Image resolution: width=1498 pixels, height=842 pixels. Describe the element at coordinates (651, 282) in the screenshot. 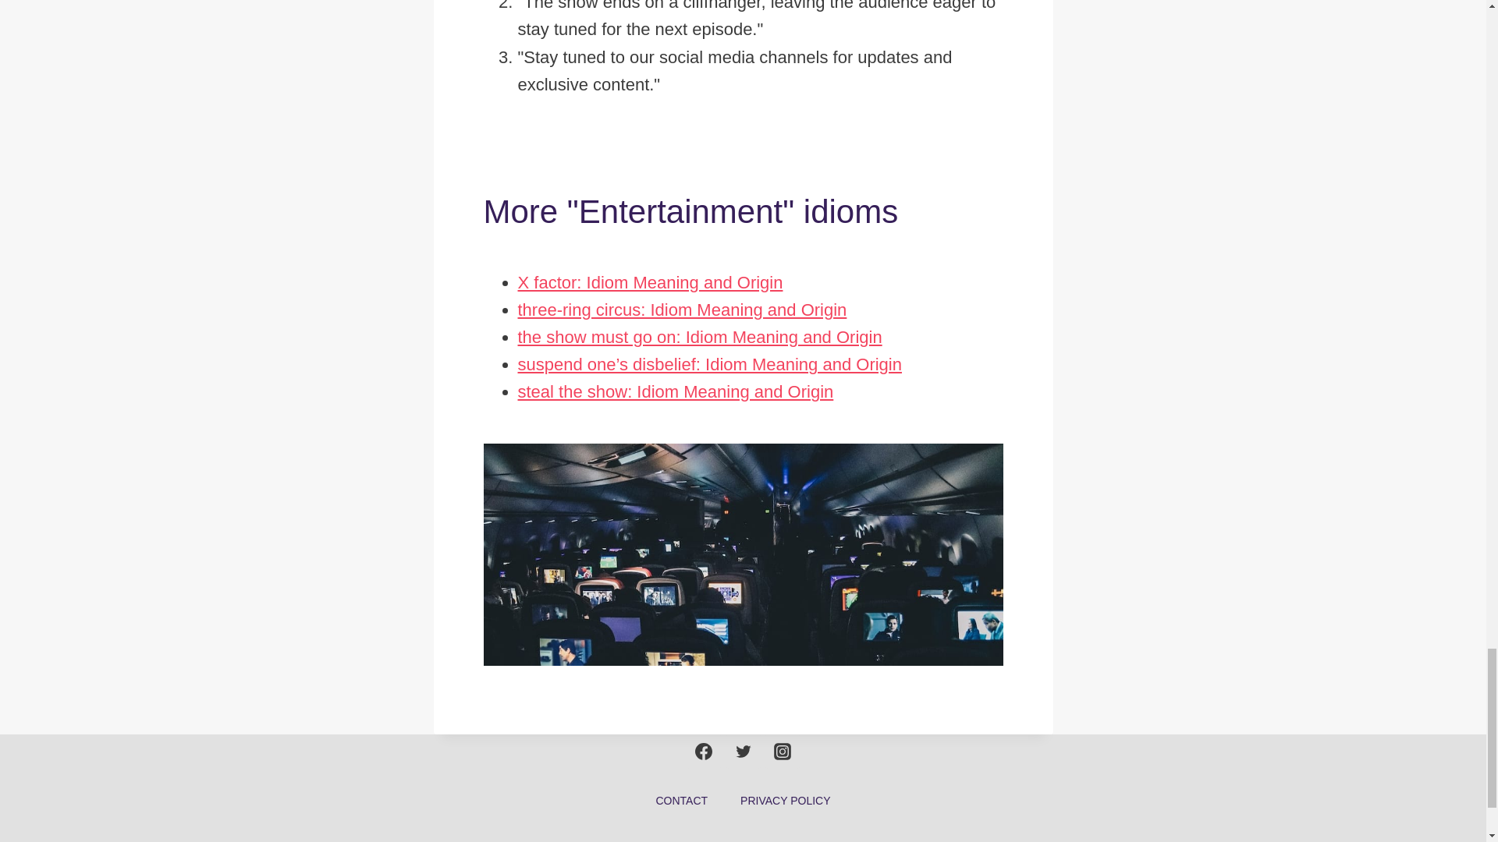

I see `X factor: Idiom Meaning and Origin` at that location.